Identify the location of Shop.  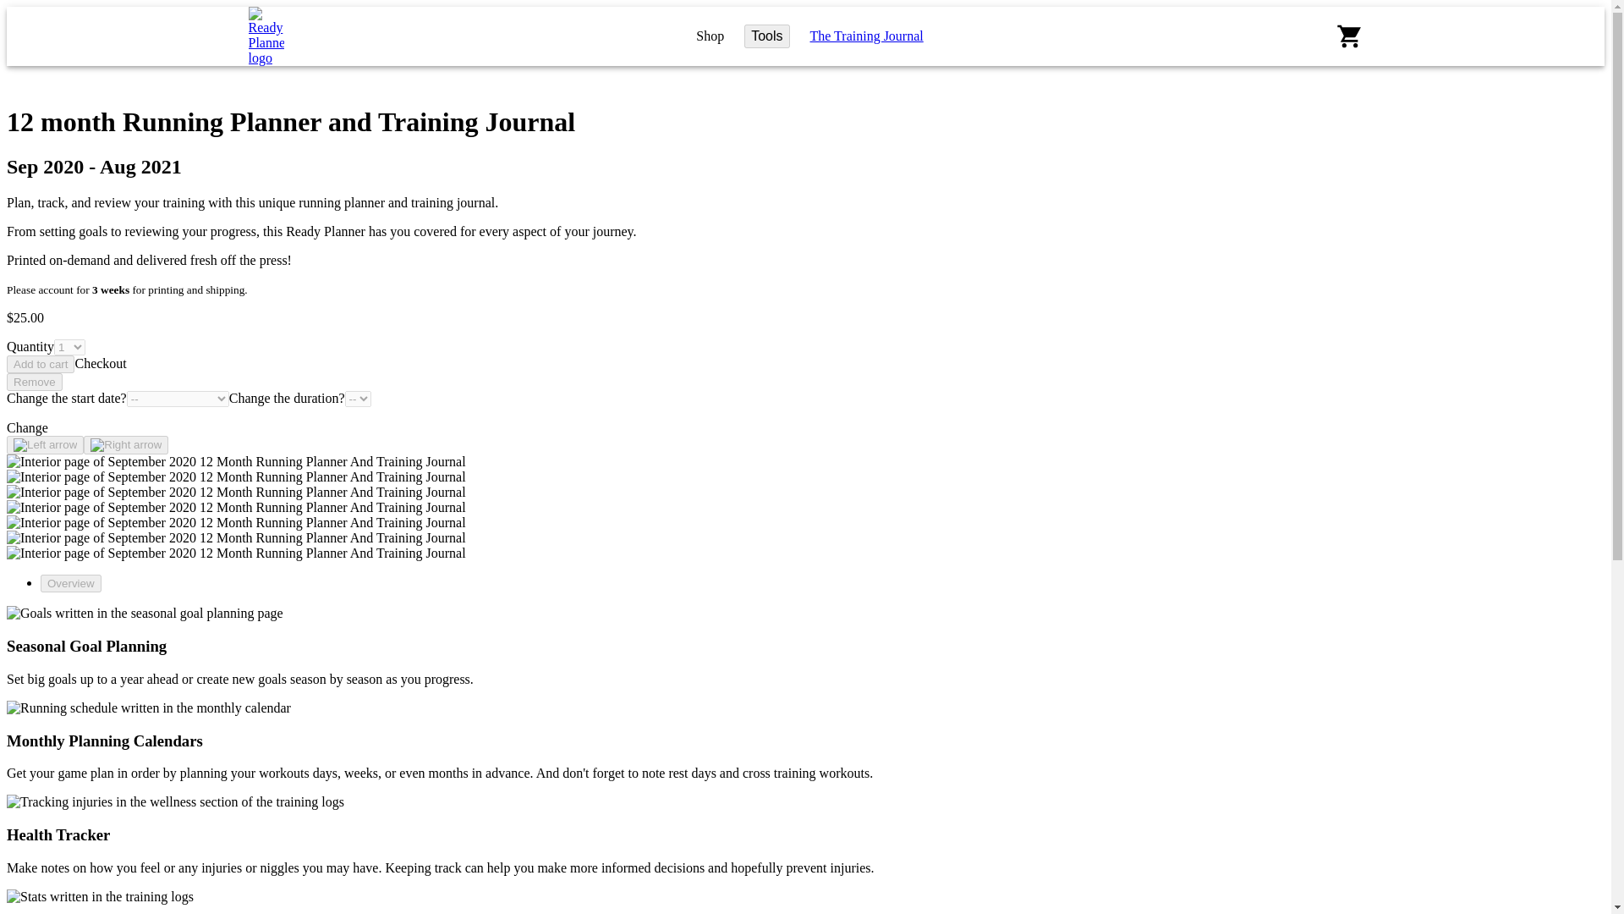
(710, 36).